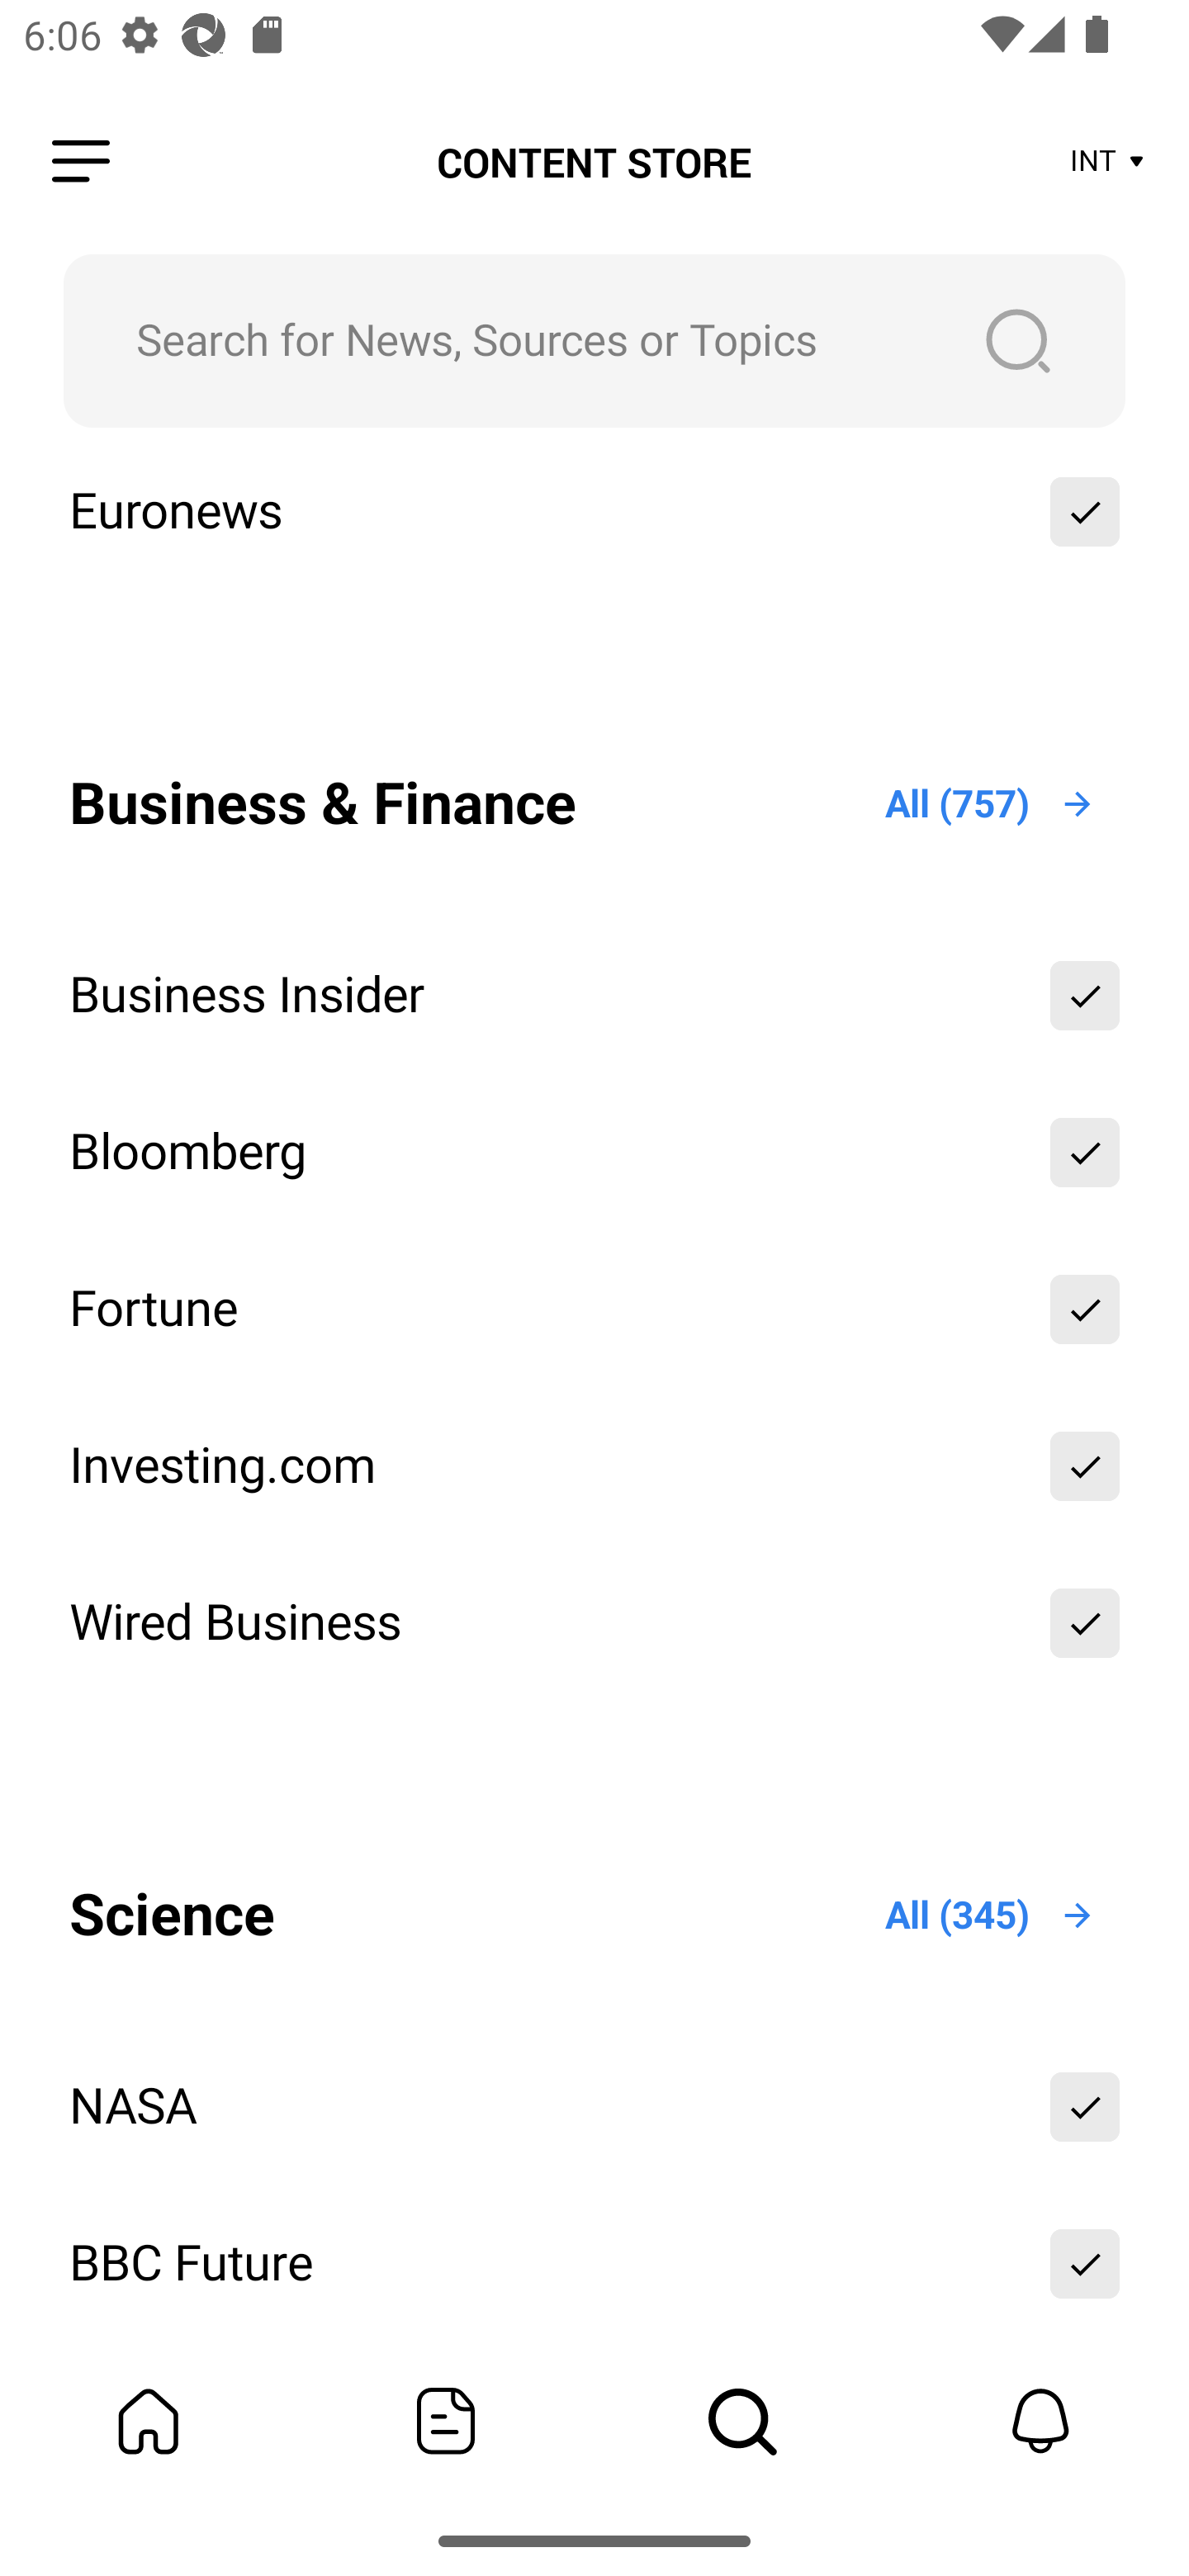  Describe the element at coordinates (1040, 2421) in the screenshot. I see `Notifications` at that location.